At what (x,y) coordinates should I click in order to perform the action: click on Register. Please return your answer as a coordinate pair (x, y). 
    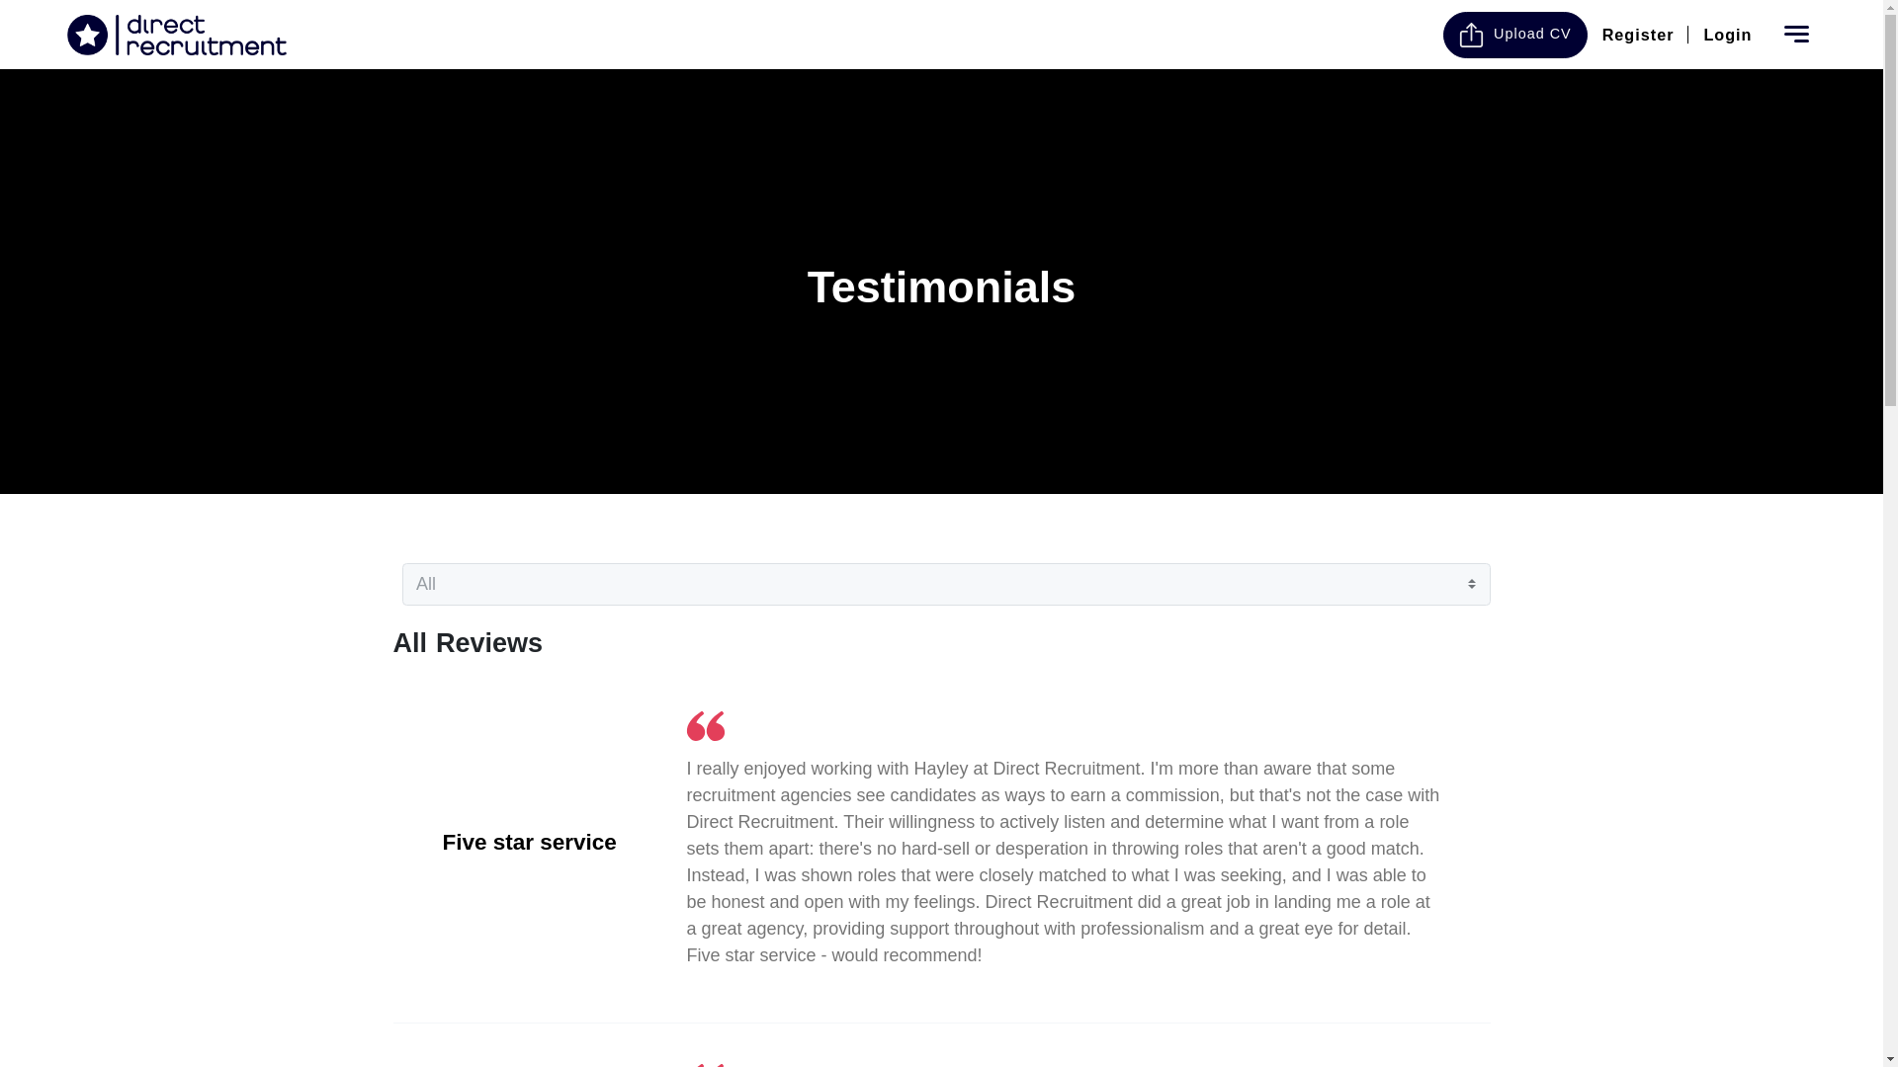
    Looking at the image, I should click on (1637, 34).